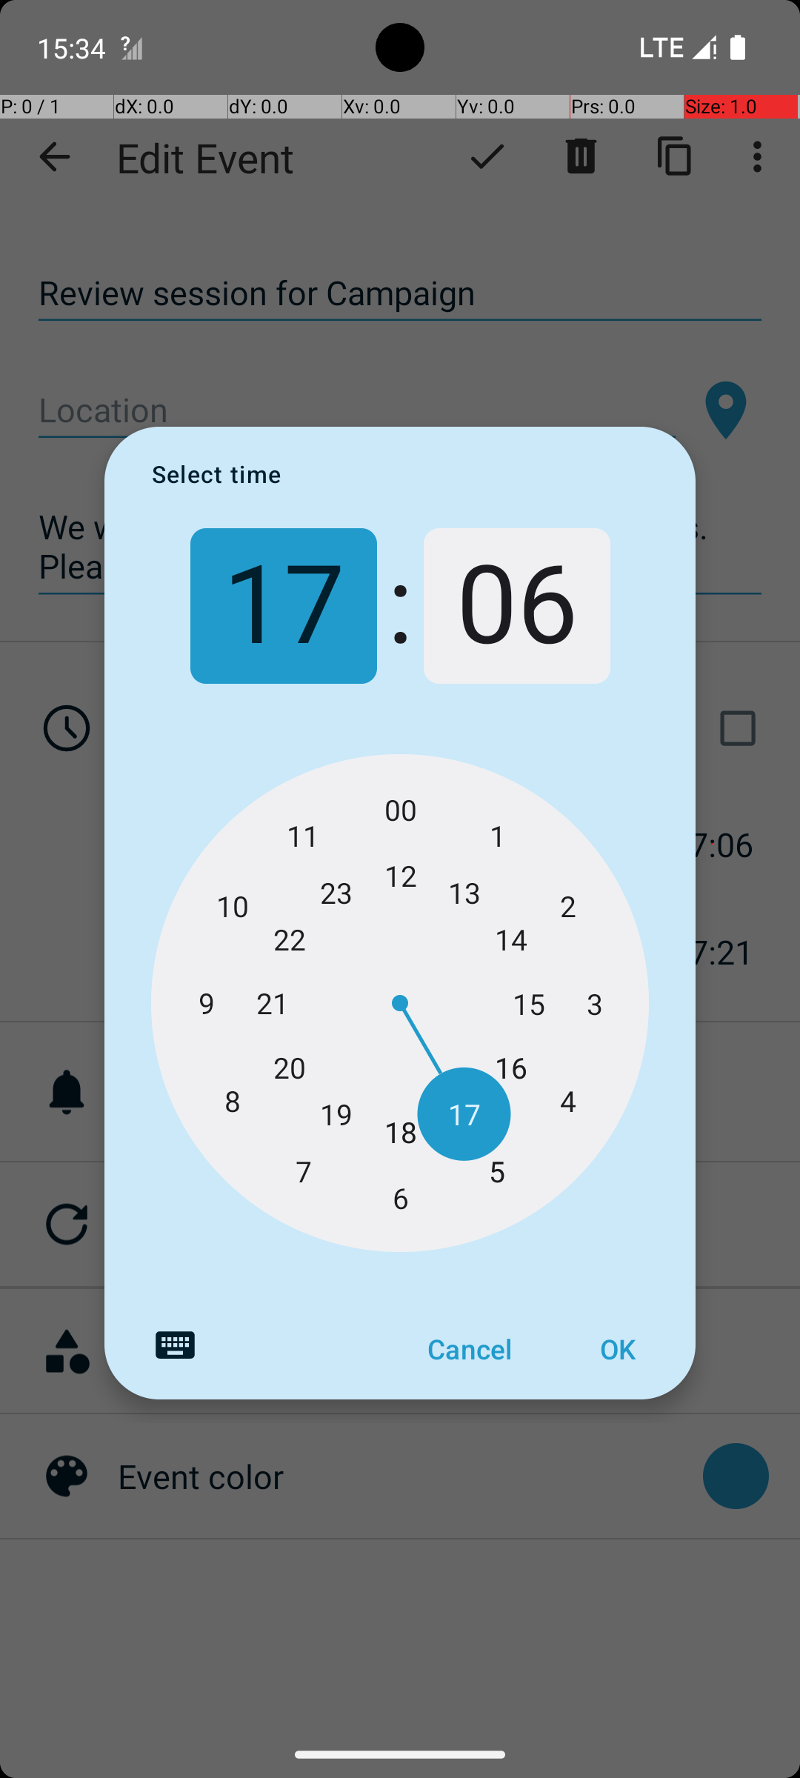 The image size is (800, 1778). I want to click on 06, so click(517, 606).